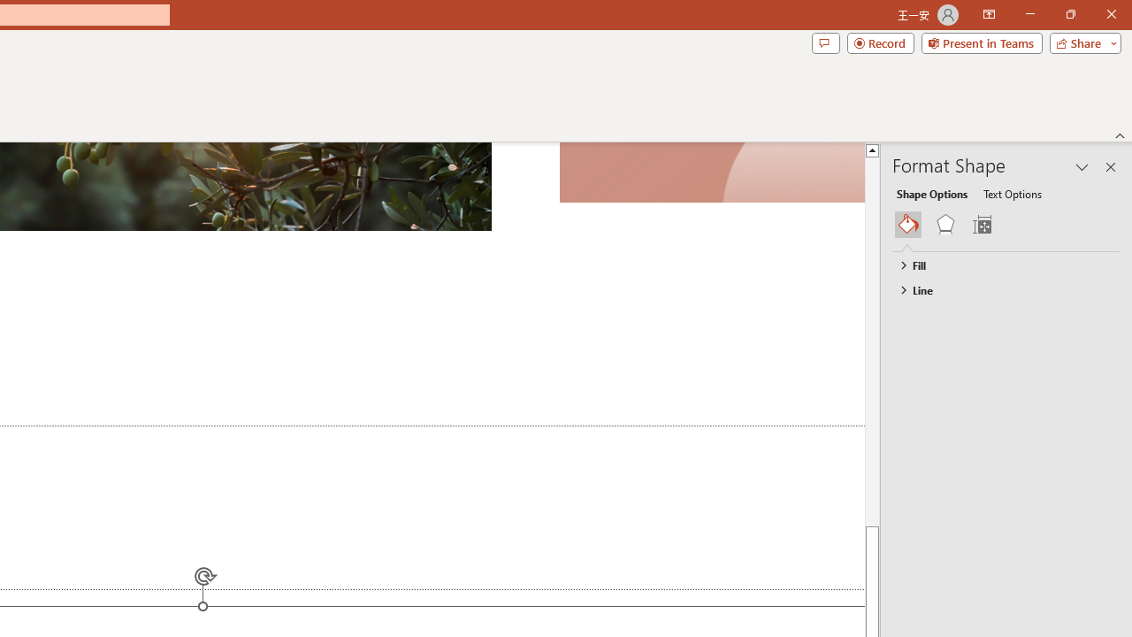  Describe the element at coordinates (932, 193) in the screenshot. I see `Shape Options` at that location.